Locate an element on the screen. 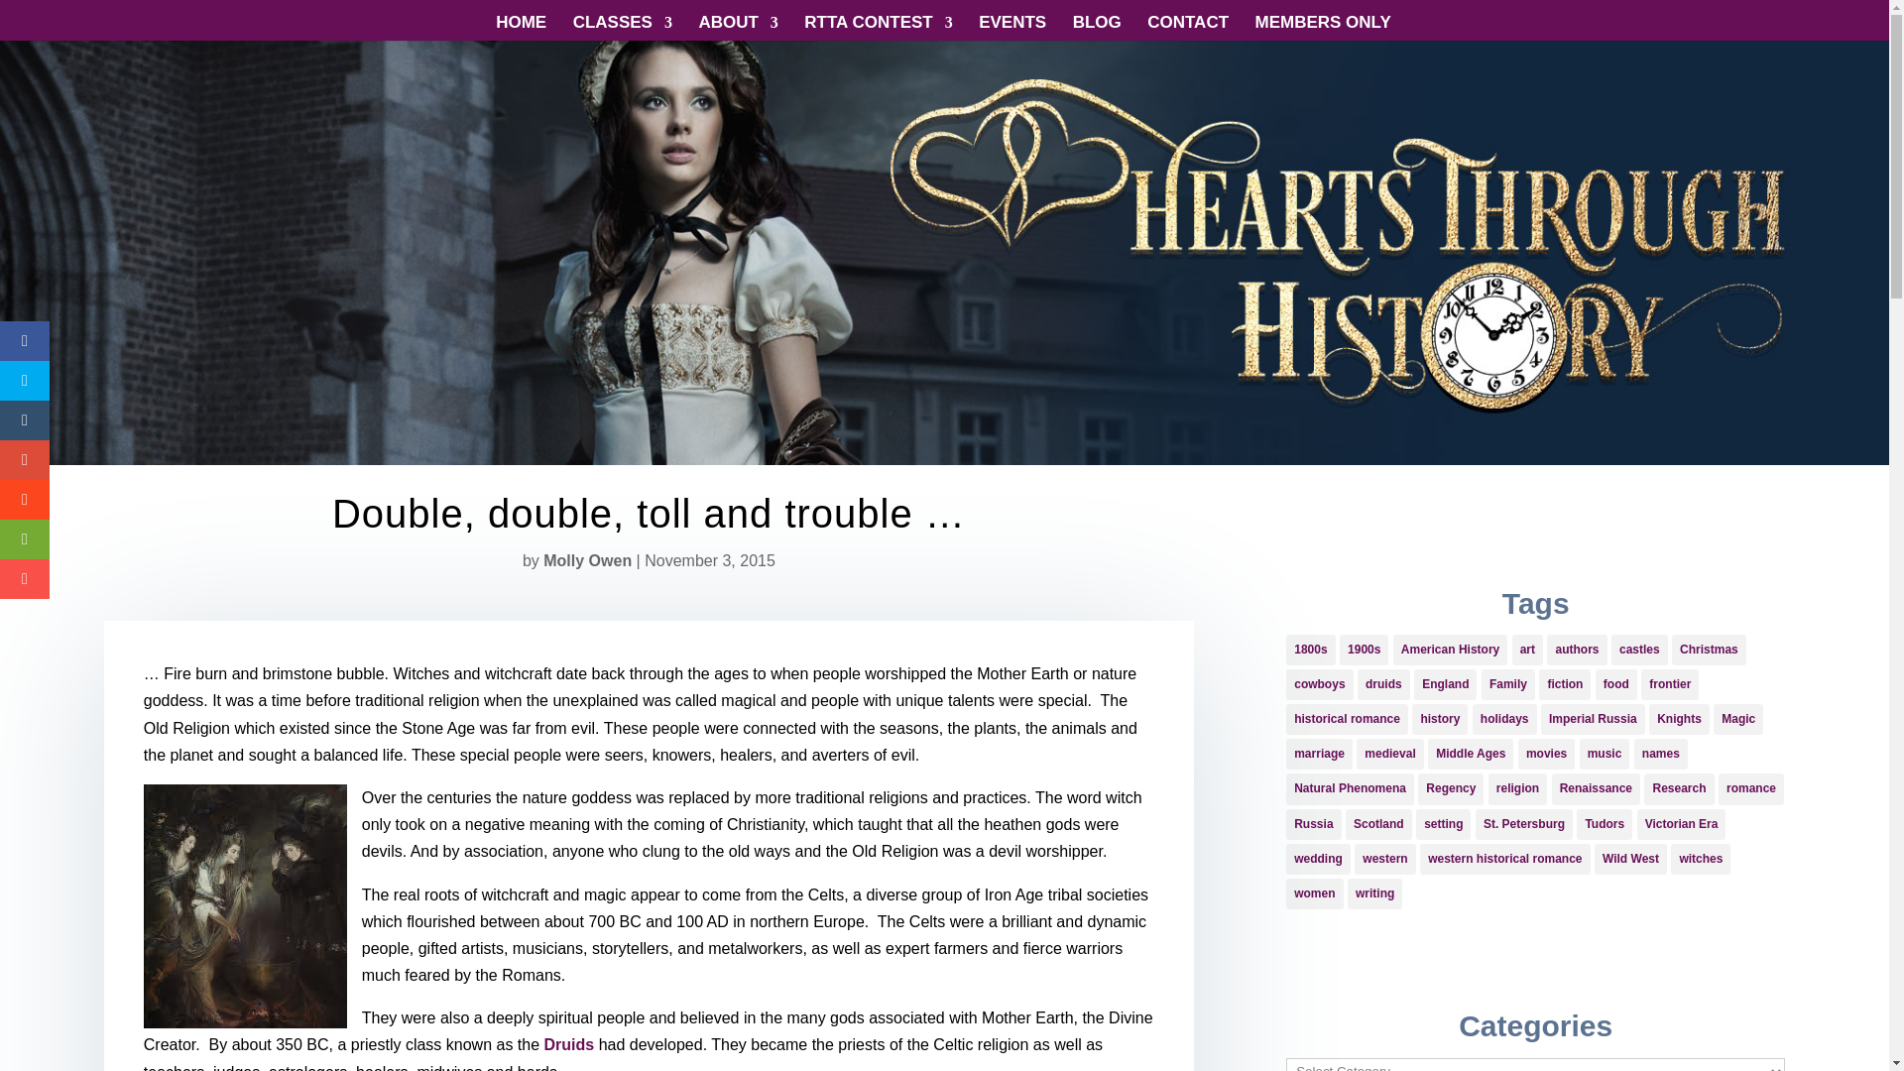 This screenshot has width=1904, height=1071. RTTA CONTEST is located at coordinates (878, 28).